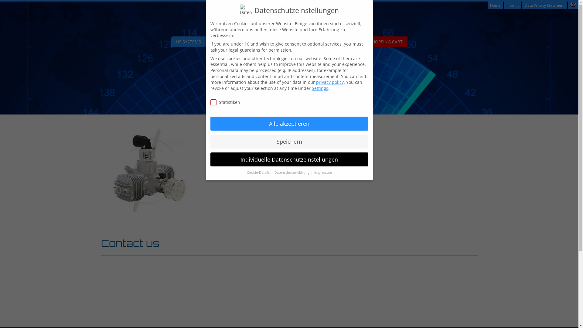  What do you see at coordinates (386, 42) in the screenshot?
I see `SHOPPING CART` at bounding box center [386, 42].